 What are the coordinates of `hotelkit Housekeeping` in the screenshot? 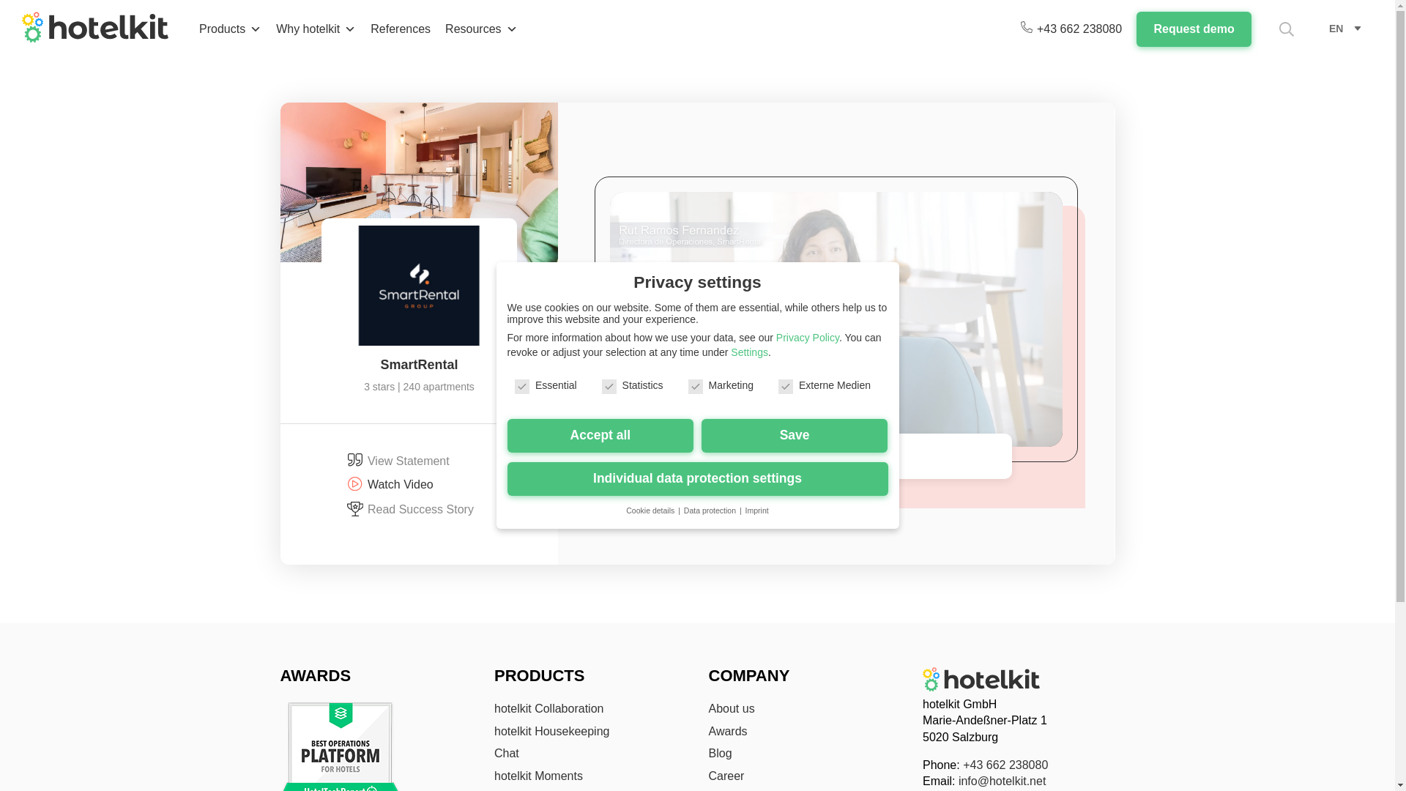 It's located at (551, 731).